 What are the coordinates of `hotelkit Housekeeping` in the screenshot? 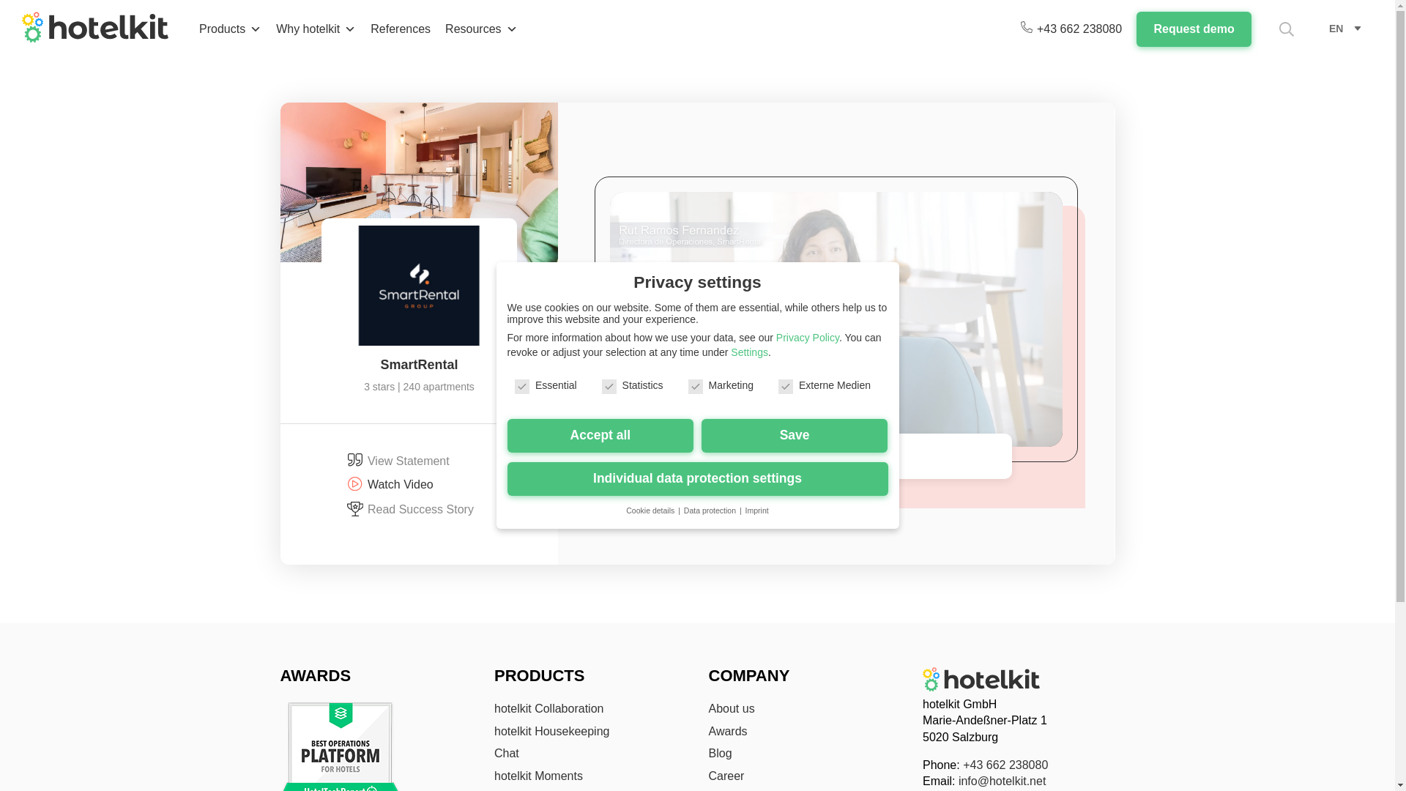 It's located at (551, 731).